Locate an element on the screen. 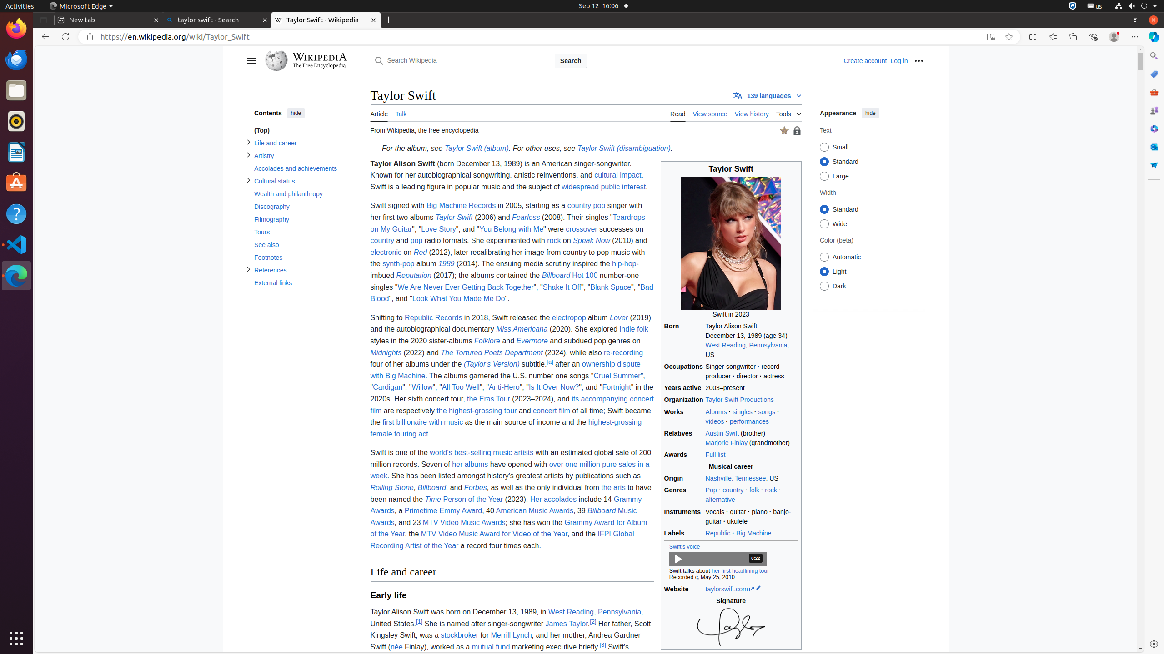  pop is located at coordinates (416, 241).